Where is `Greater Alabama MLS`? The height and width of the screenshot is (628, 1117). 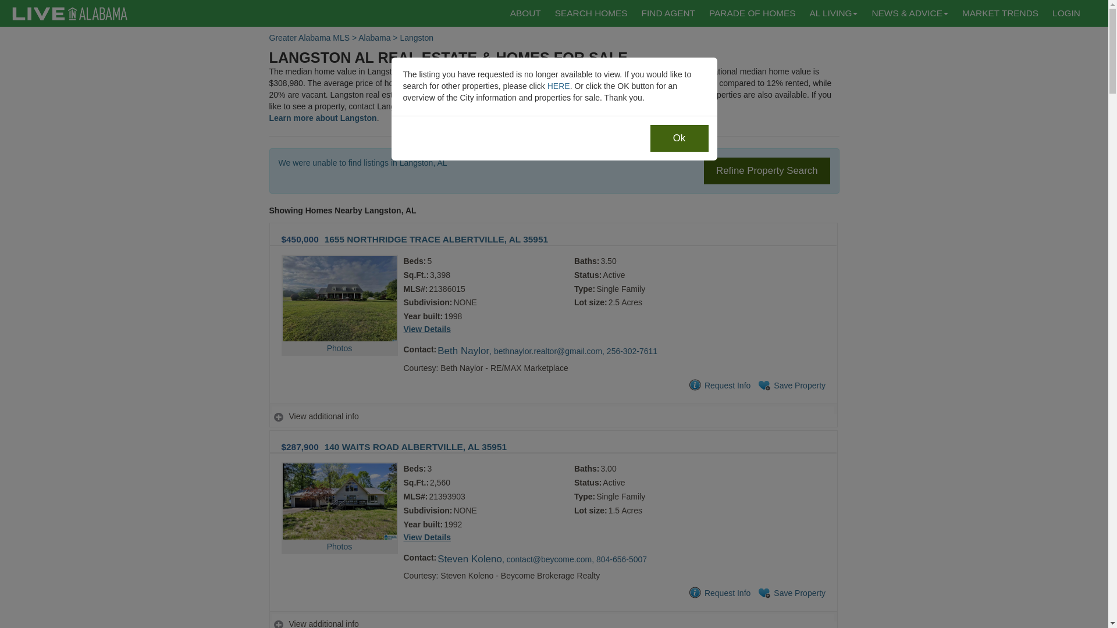 Greater Alabama MLS is located at coordinates (309, 38).